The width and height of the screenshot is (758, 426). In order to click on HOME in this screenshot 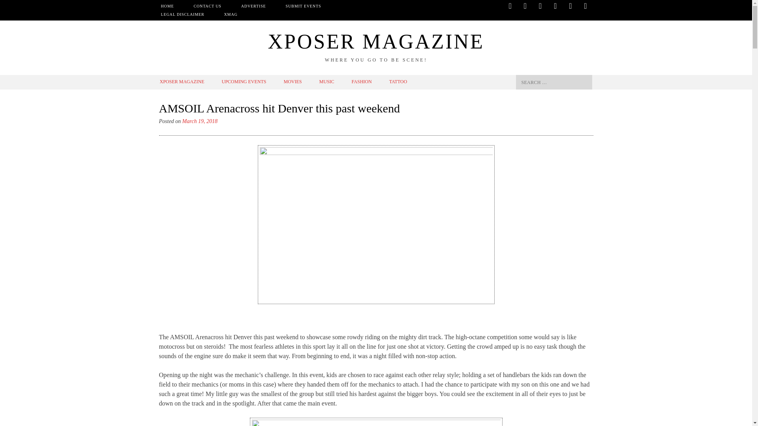, I will do `click(167, 6)`.